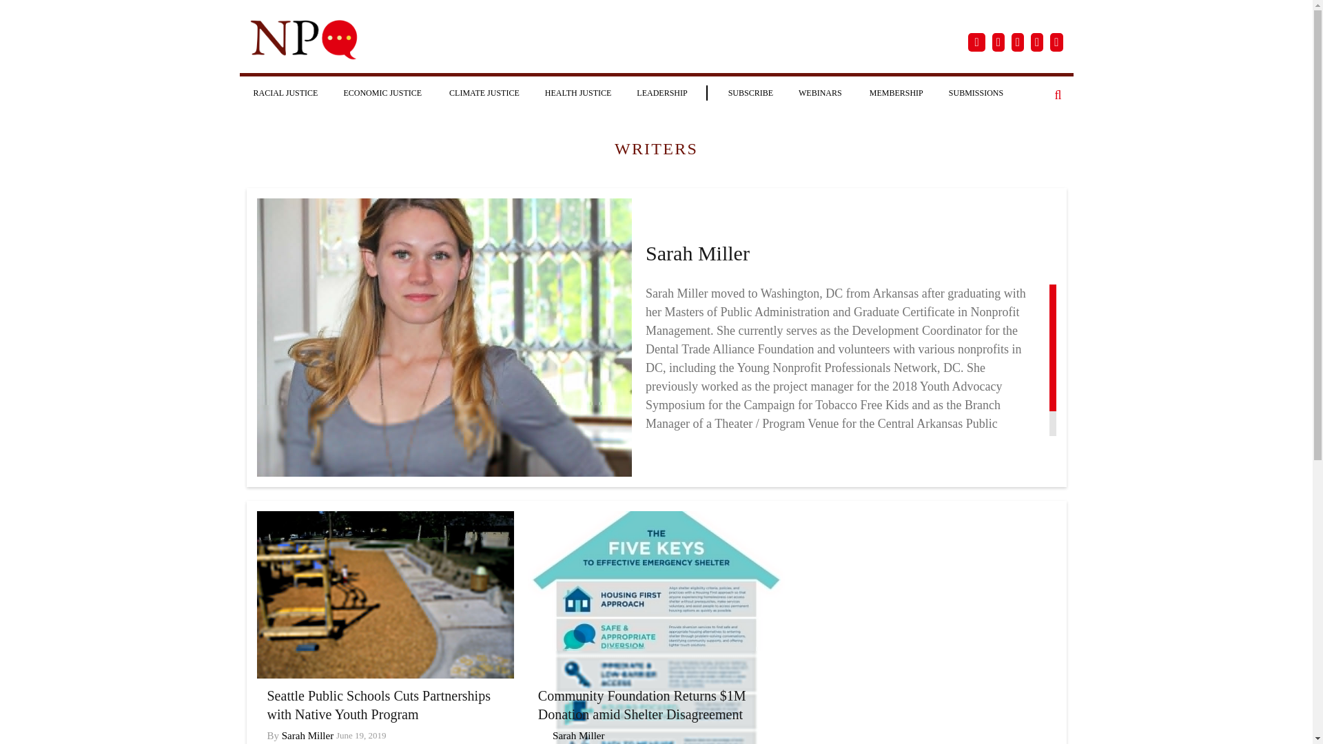  I want to click on Search, so click(1058, 95).